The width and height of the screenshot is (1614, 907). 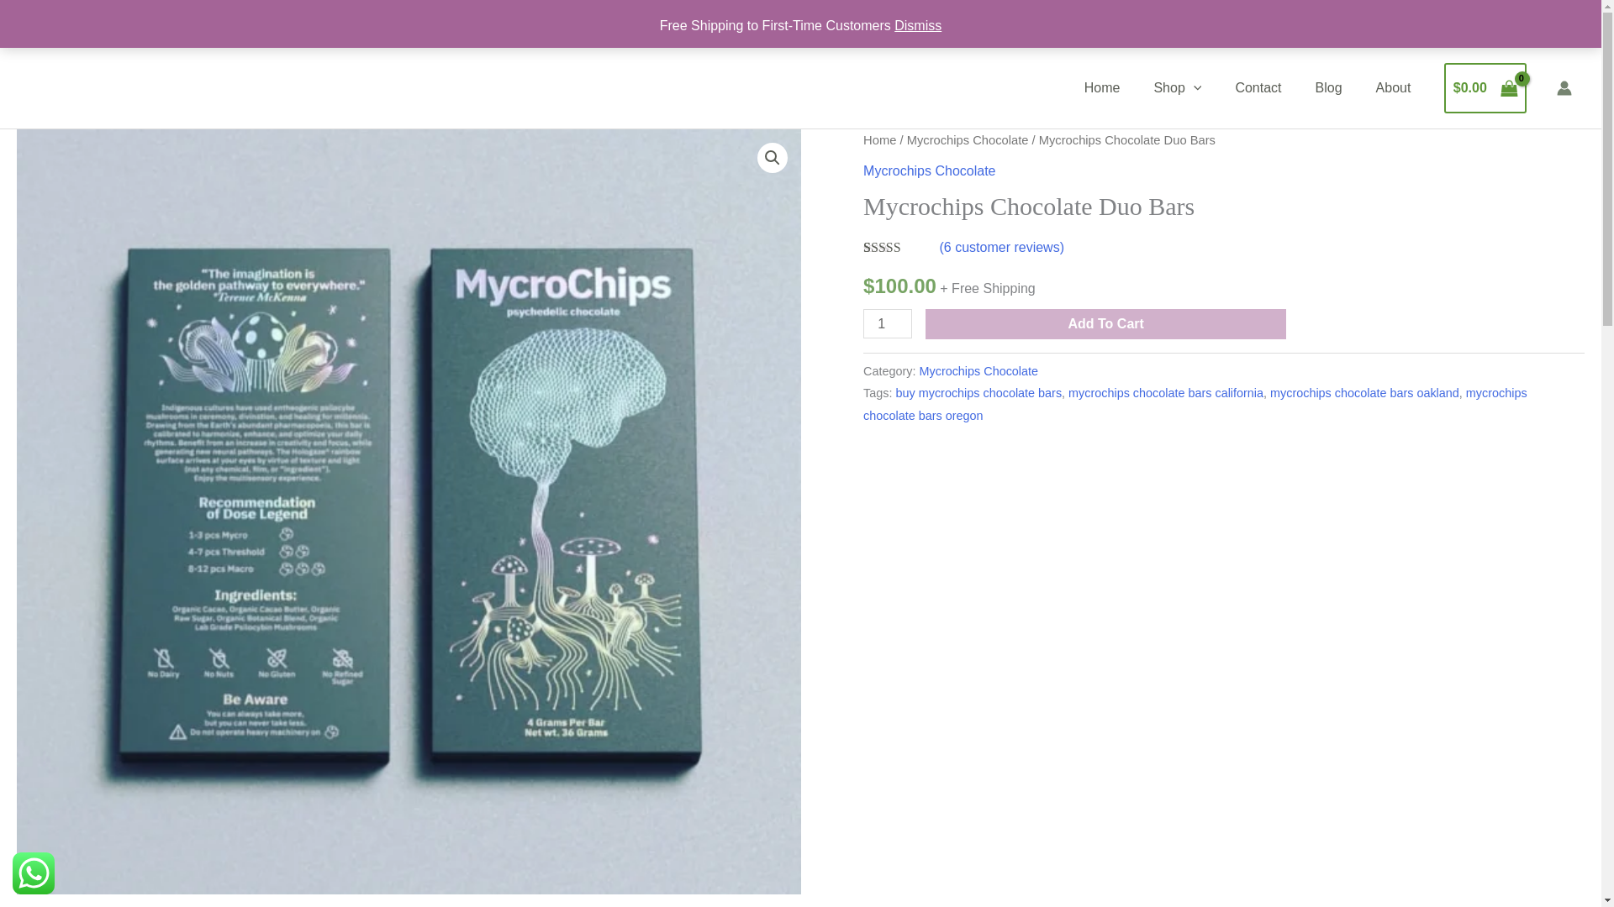 I want to click on Home, so click(x=879, y=139).